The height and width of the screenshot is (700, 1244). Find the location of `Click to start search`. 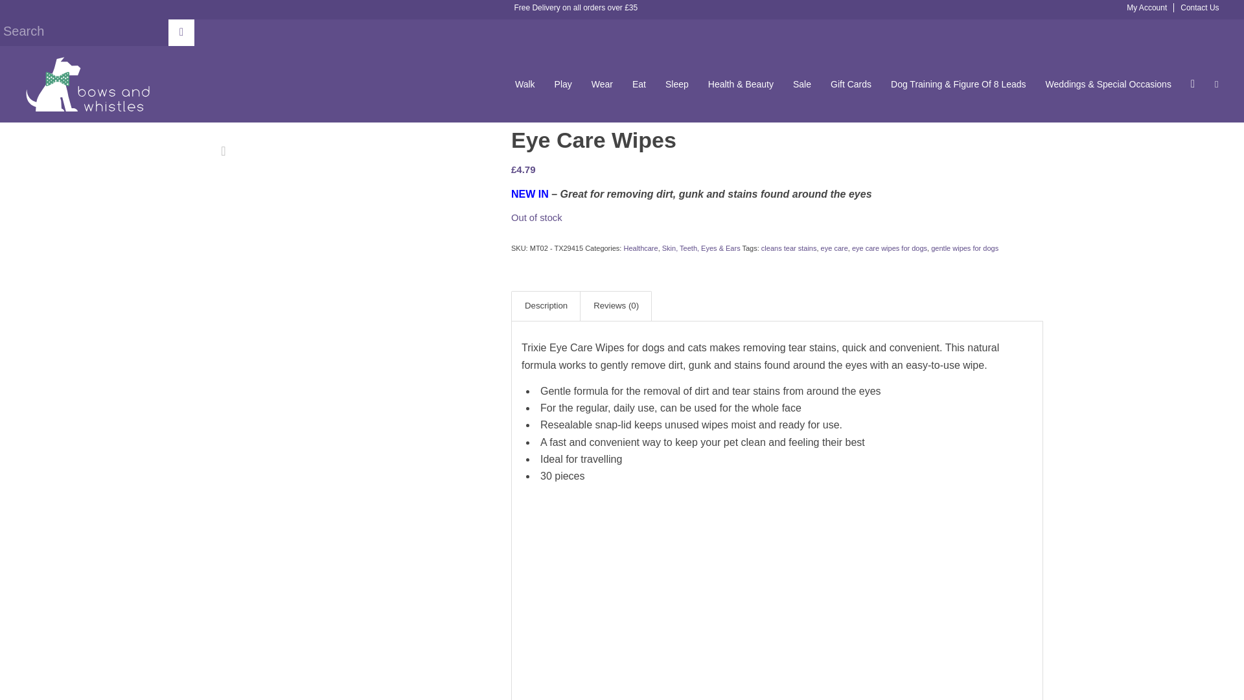

Click to start search is located at coordinates (181, 32).